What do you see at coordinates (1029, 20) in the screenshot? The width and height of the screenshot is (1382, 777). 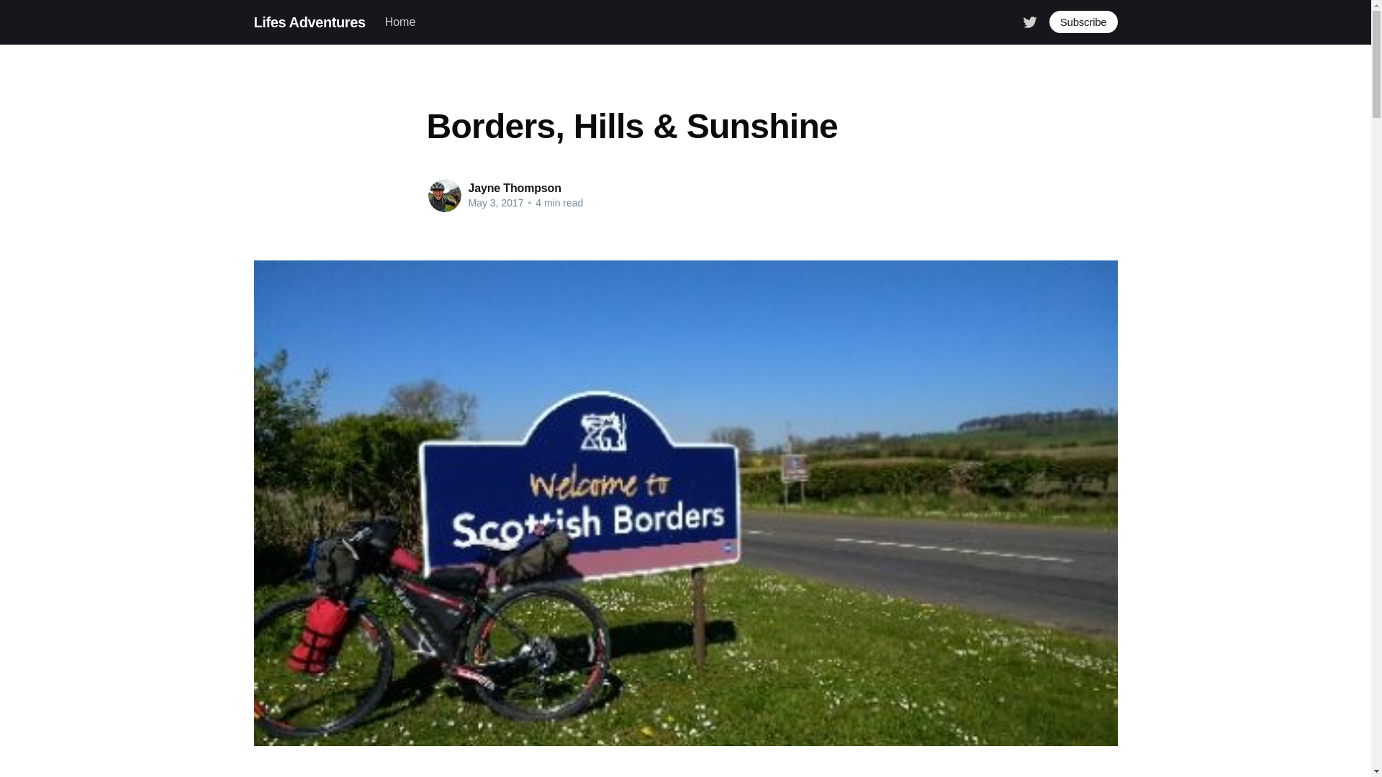 I see `Twitter` at bounding box center [1029, 20].